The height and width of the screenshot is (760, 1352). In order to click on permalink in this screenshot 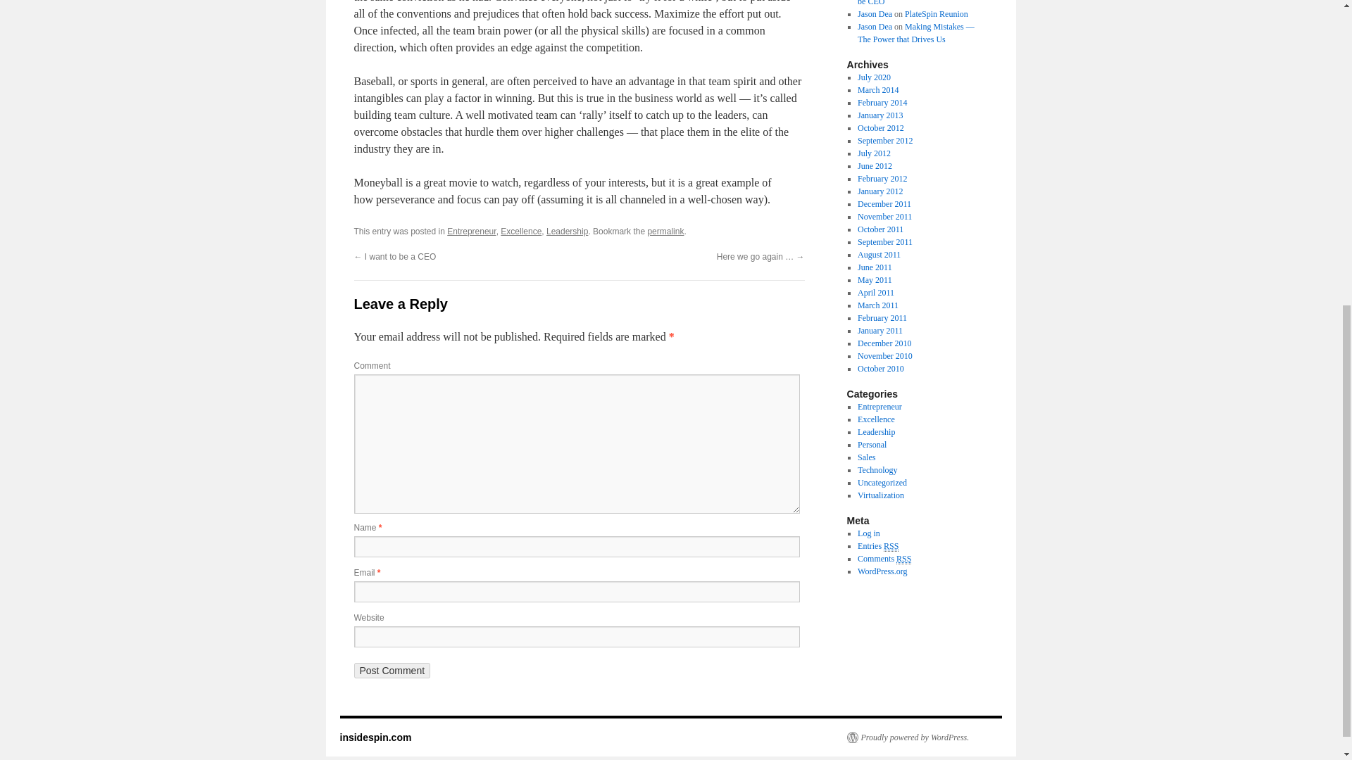, I will do `click(665, 231)`.